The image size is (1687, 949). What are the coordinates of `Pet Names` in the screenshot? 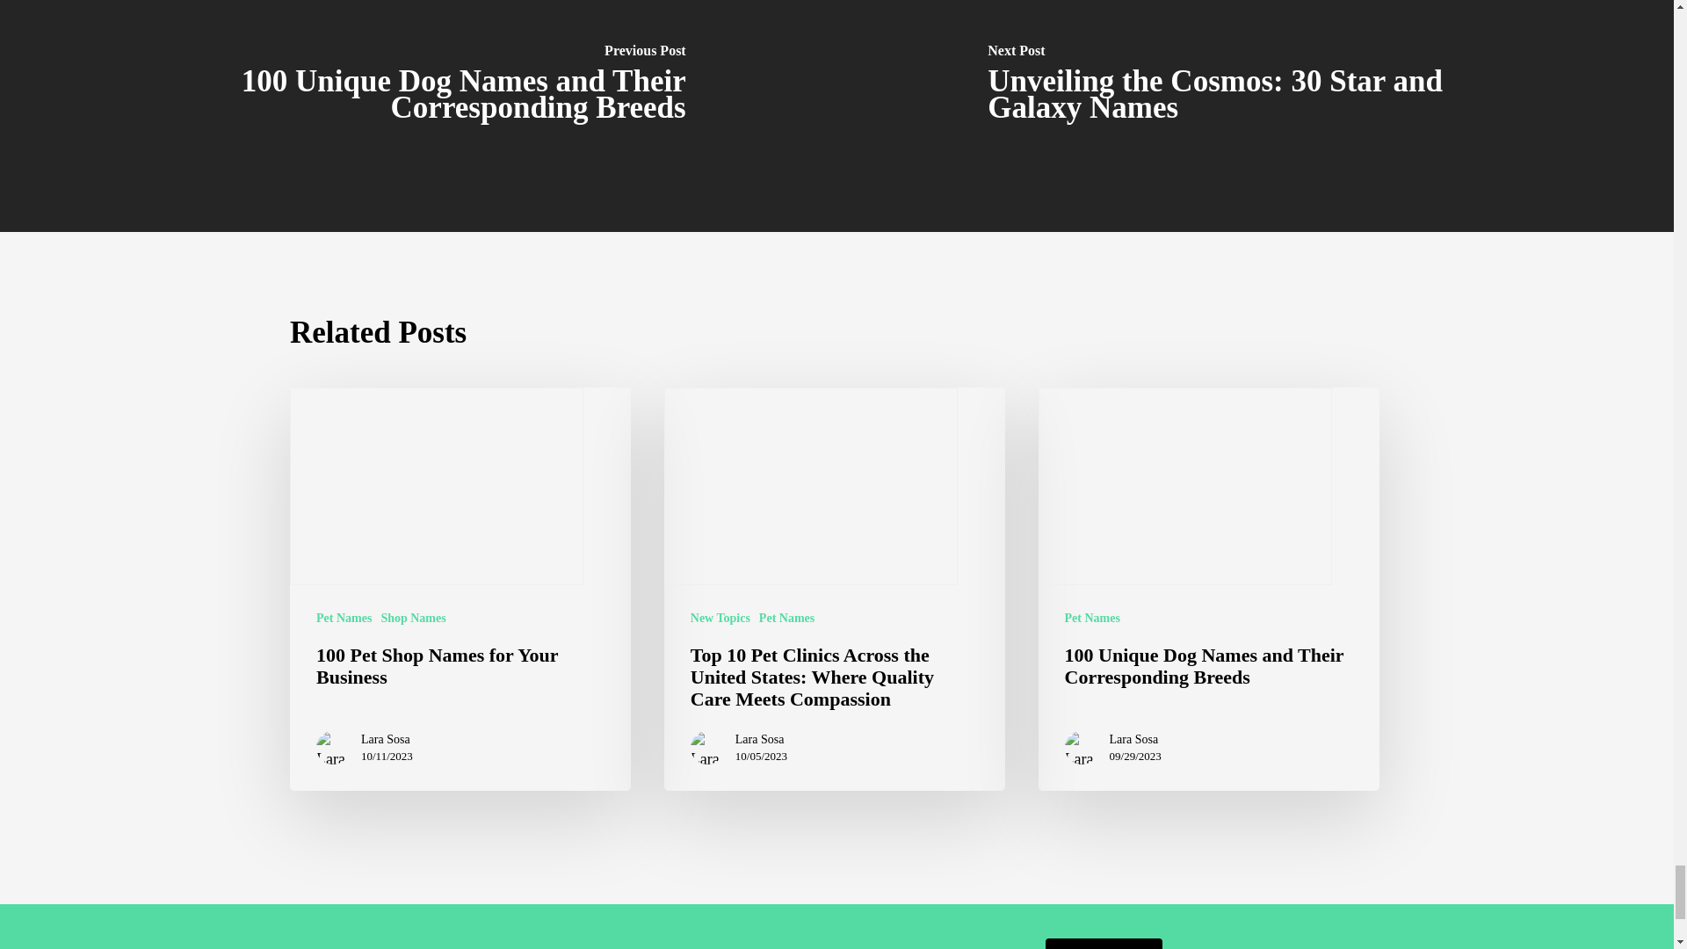 It's located at (787, 618).